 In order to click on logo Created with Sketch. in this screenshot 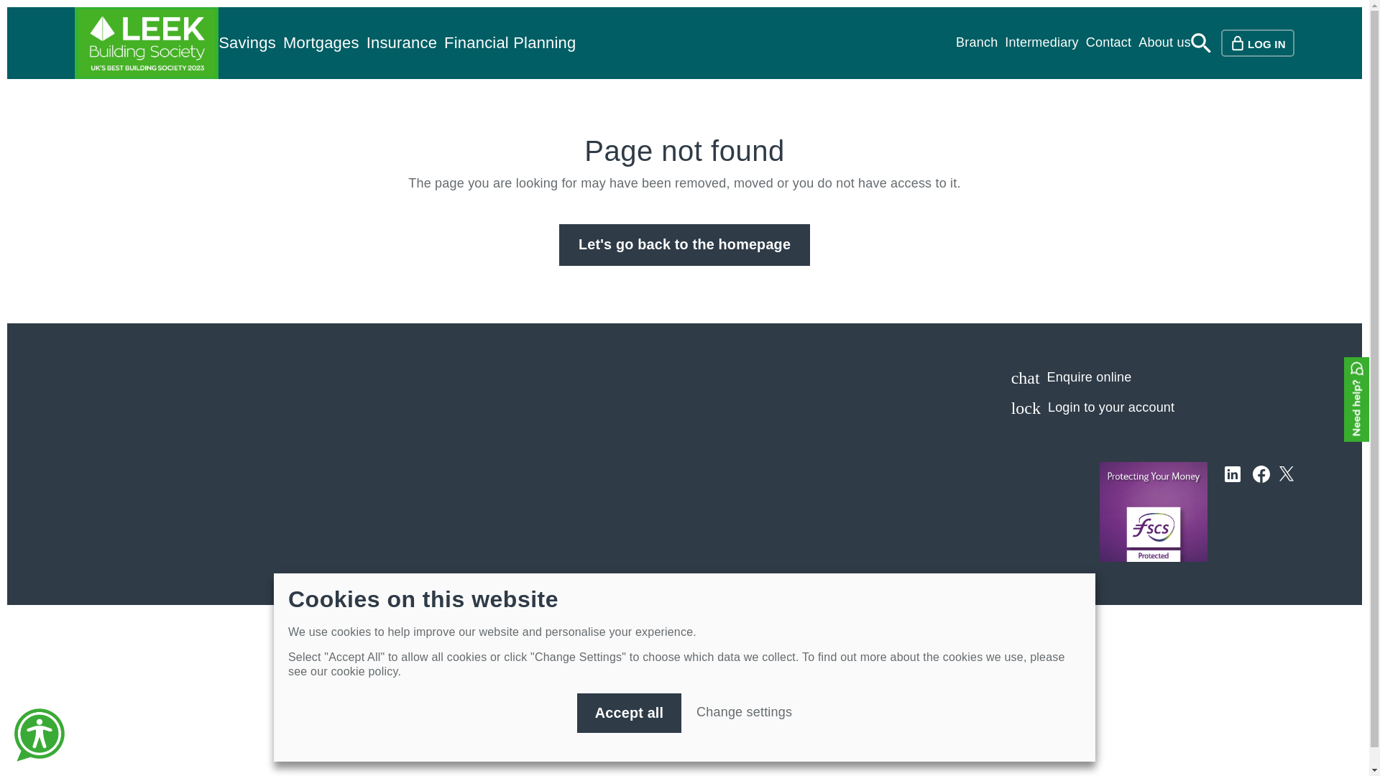, I will do `click(1287, 474)`.